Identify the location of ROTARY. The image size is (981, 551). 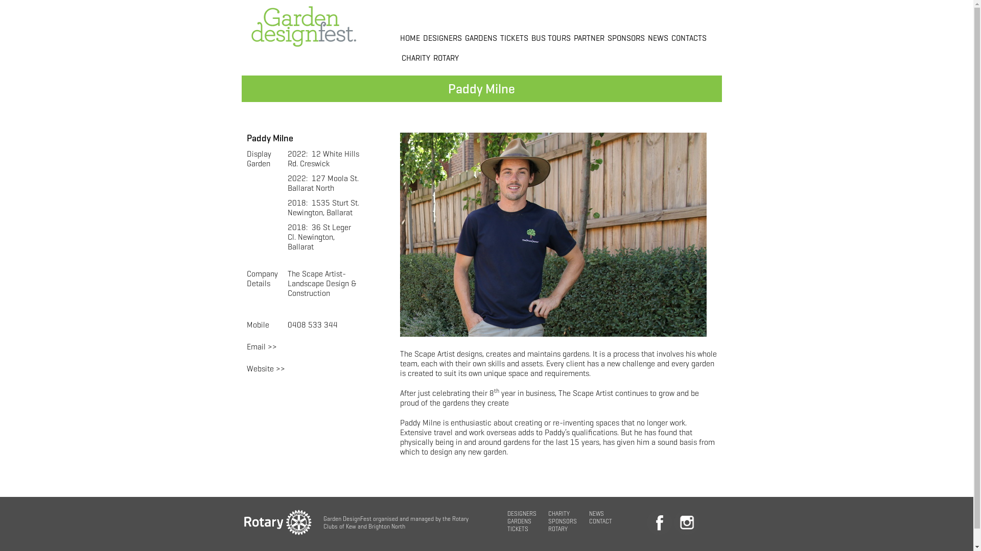
(557, 529).